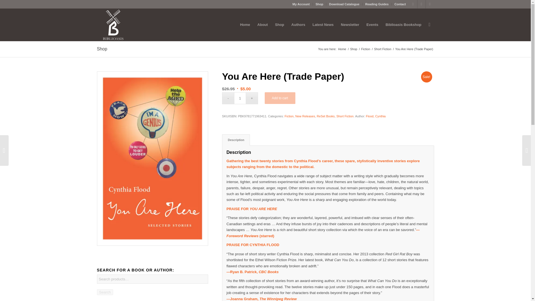  I want to click on Download Catalogue, so click(344, 4).